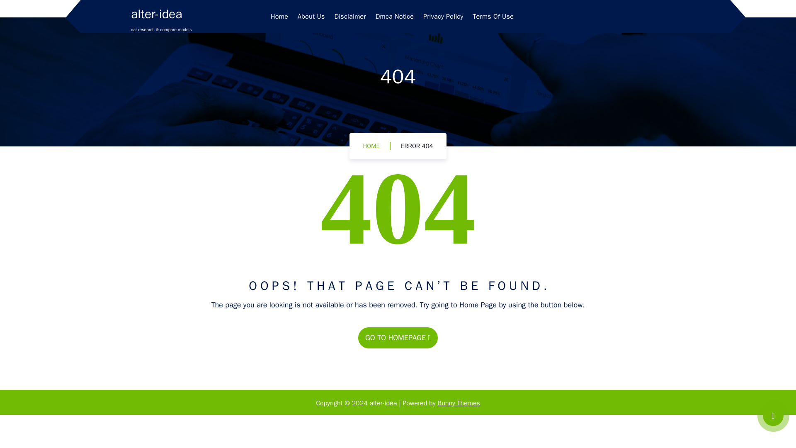 Image resolution: width=796 pixels, height=448 pixels. Describe the element at coordinates (311, 17) in the screenshot. I see `About Us` at that location.